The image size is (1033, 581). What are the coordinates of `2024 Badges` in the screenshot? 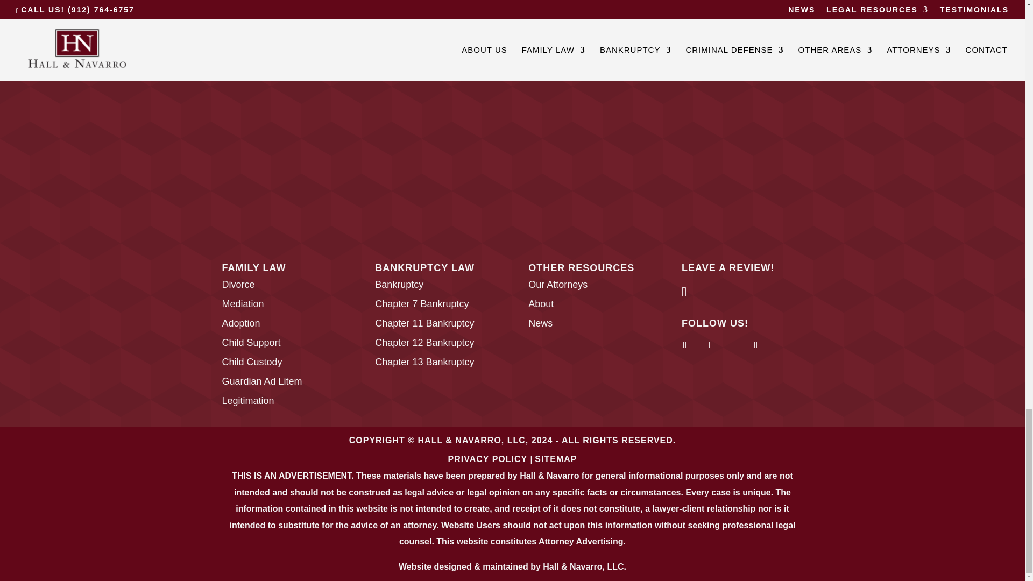 It's located at (512, 122).